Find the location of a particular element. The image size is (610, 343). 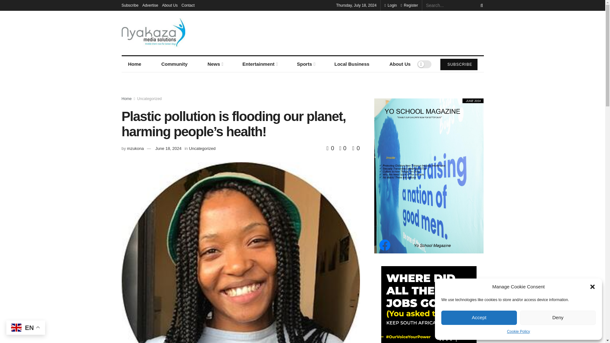

Subscribe is located at coordinates (130, 5).